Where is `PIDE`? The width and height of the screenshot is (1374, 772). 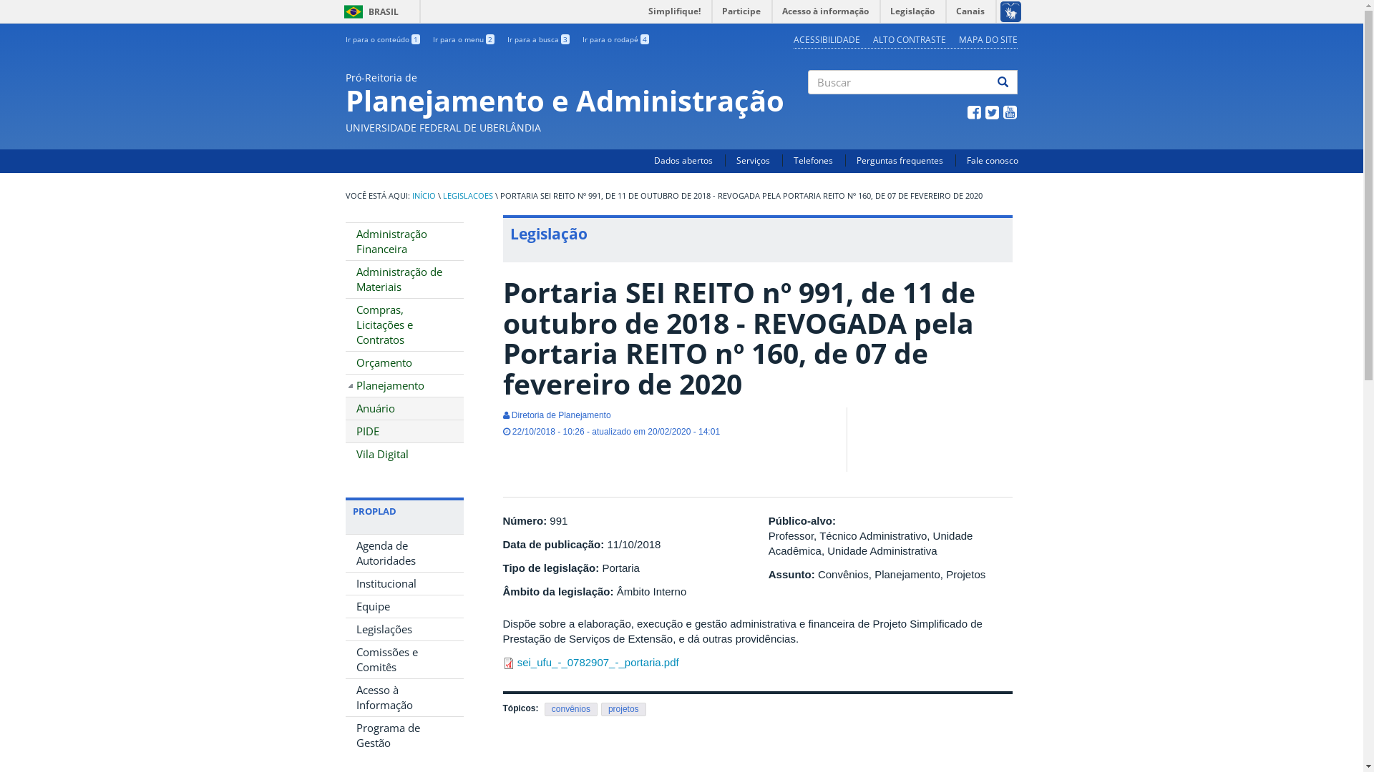
PIDE is located at coordinates (404, 432).